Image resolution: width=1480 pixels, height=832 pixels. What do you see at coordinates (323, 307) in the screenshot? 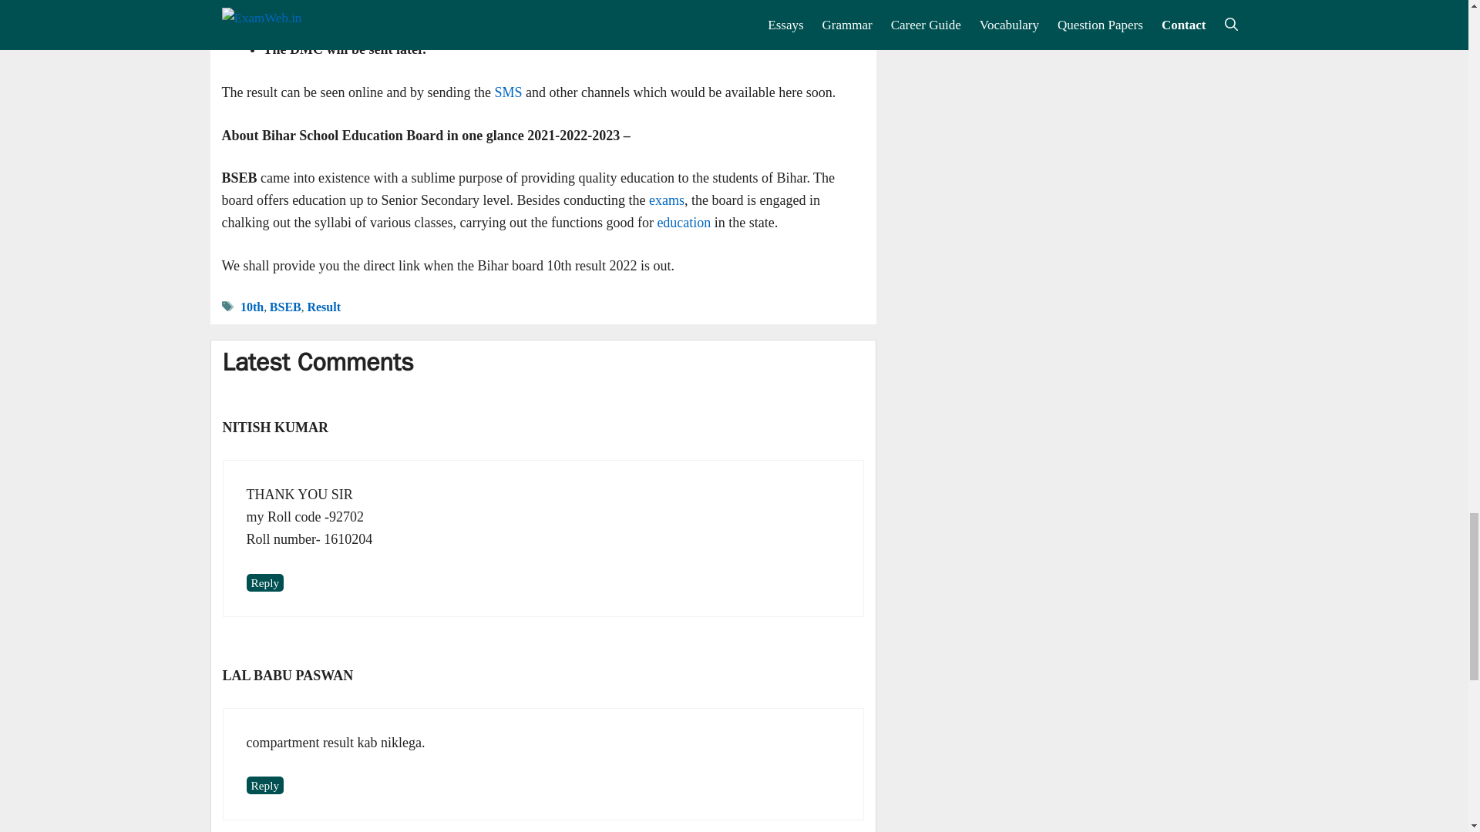
I see `Result` at bounding box center [323, 307].